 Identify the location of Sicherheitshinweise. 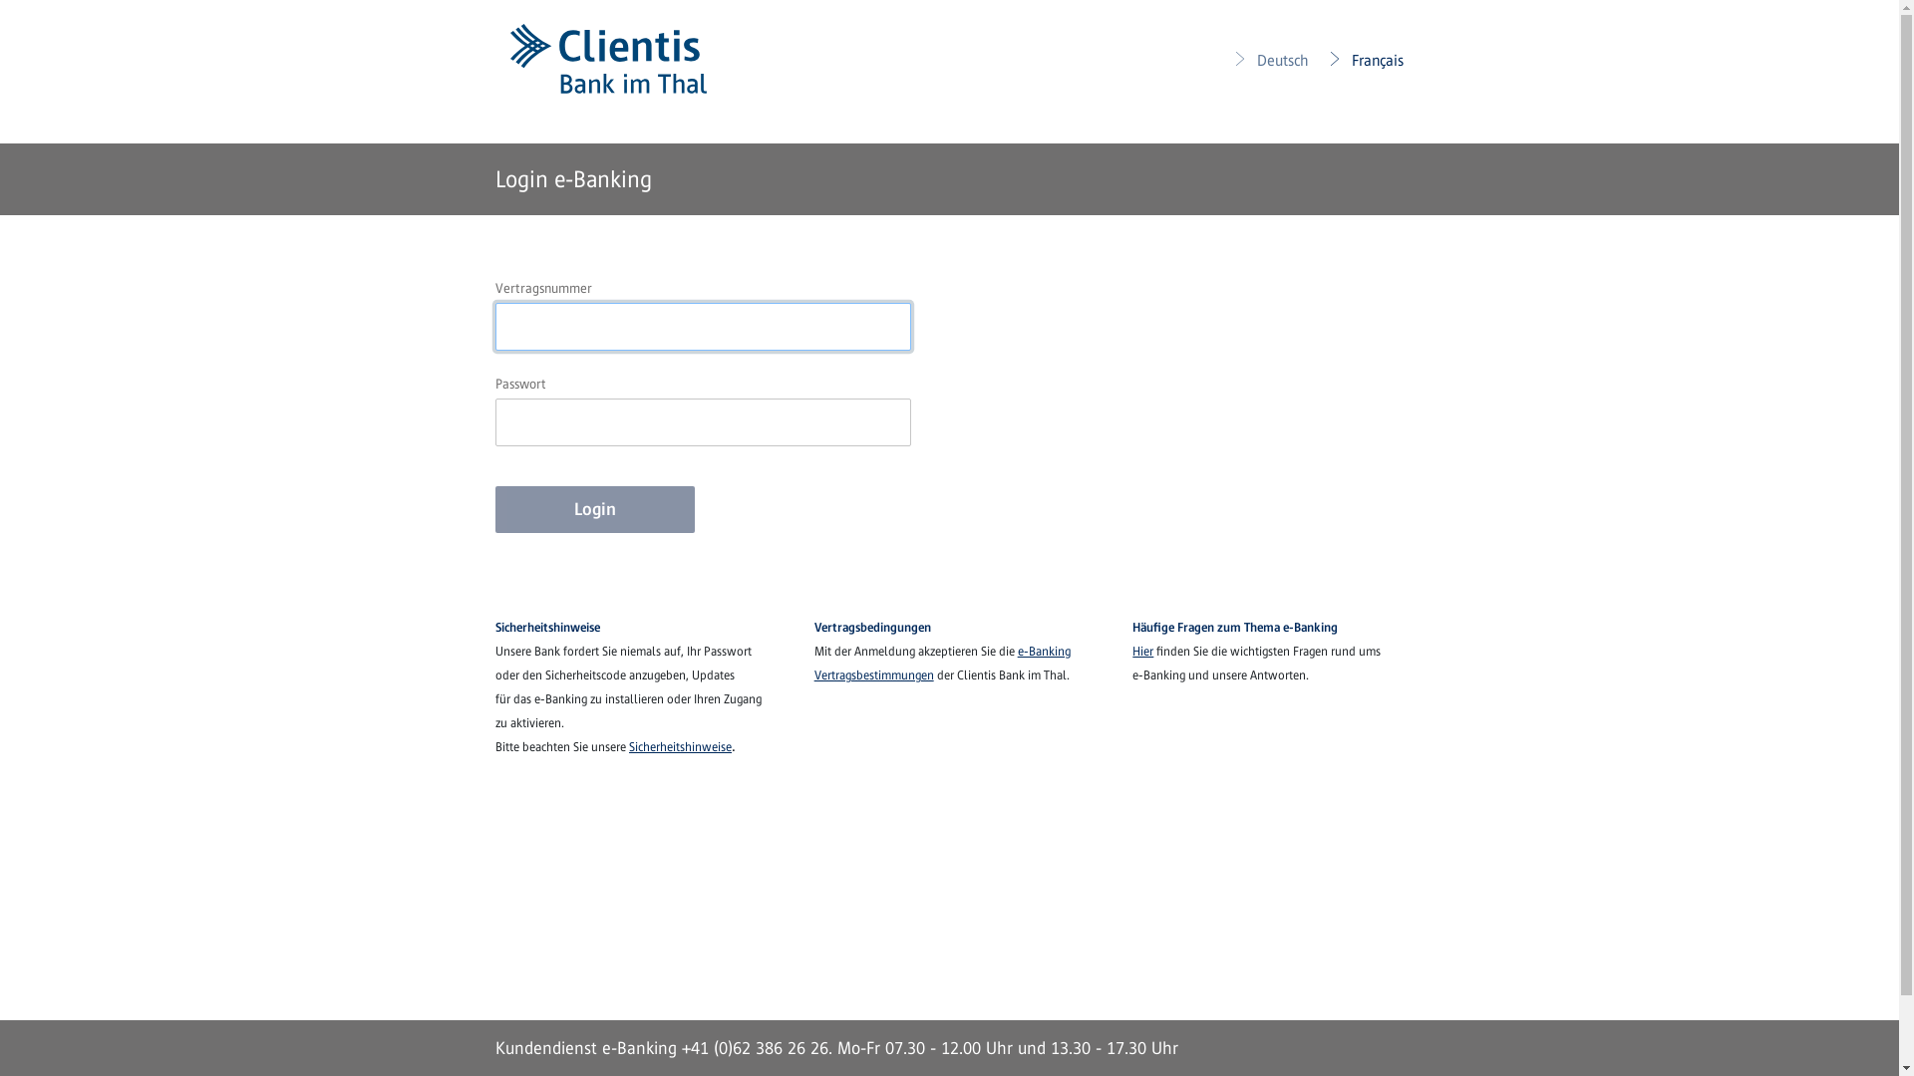
(680, 745).